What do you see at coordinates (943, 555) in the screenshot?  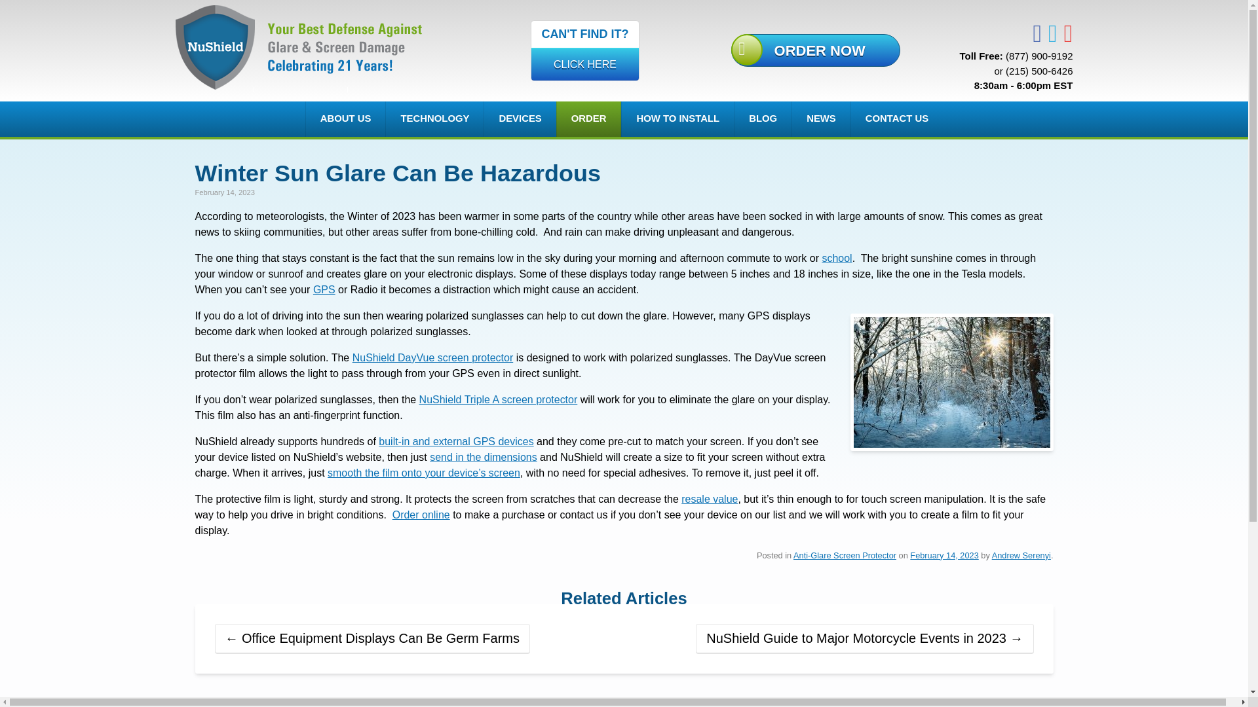 I see `ABOUT US` at bounding box center [943, 555].